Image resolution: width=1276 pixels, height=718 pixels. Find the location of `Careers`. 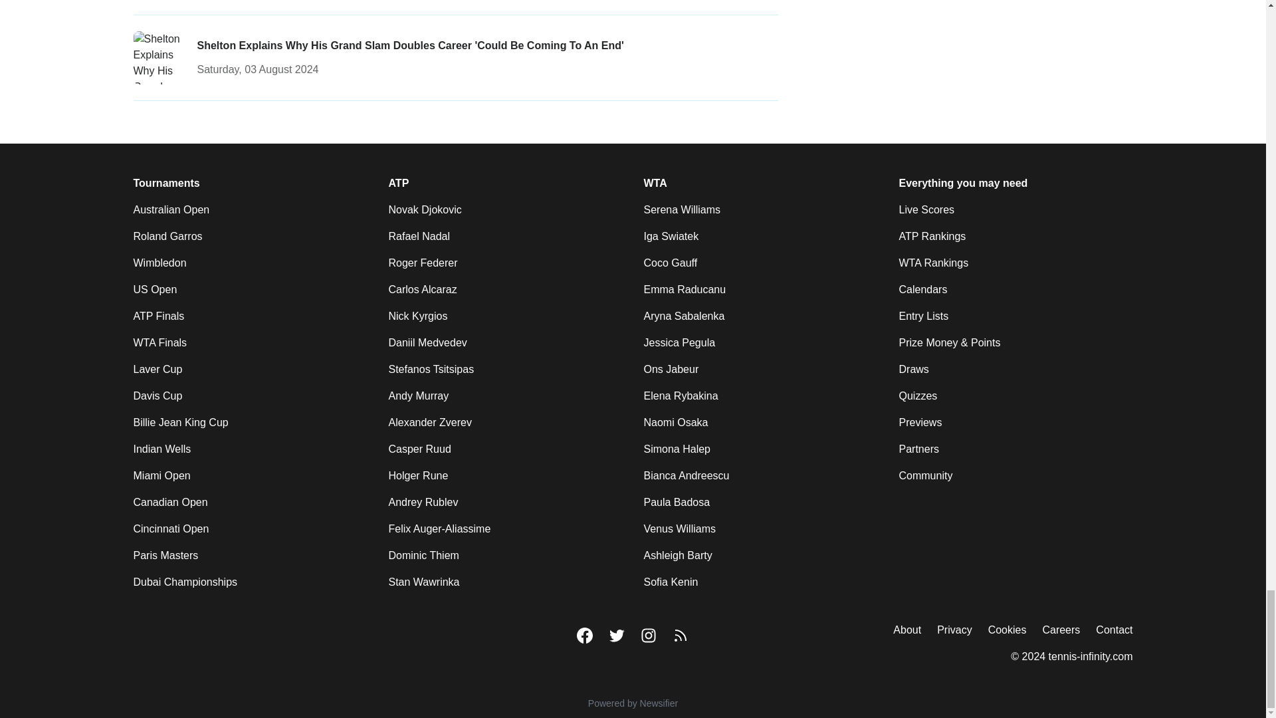

Careers is located at coordinates (1061, 630).